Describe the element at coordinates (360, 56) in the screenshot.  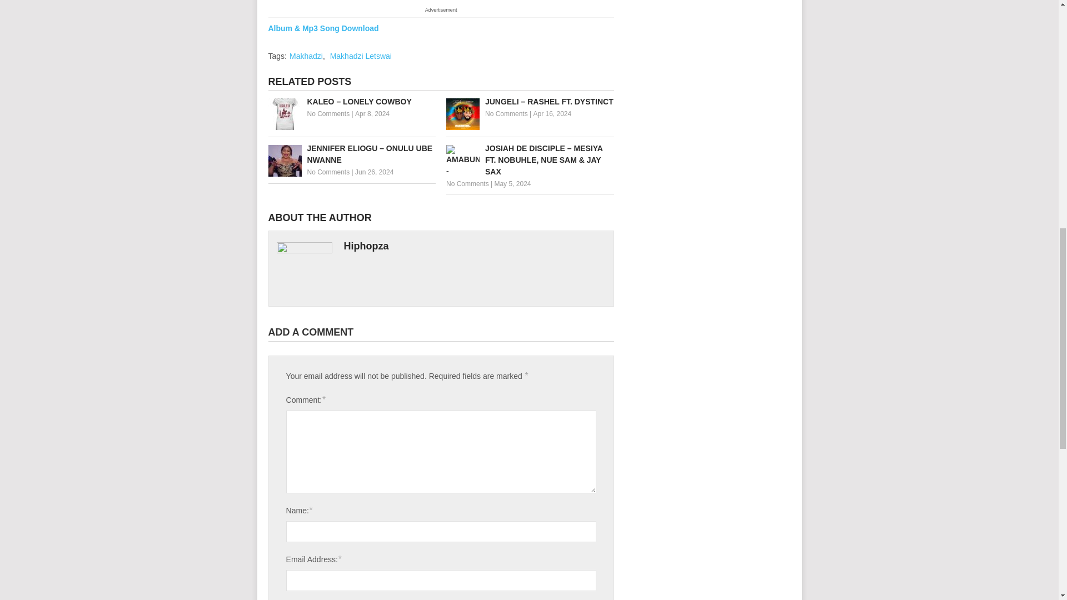
I see `Makhadzi Letswai` at that location.